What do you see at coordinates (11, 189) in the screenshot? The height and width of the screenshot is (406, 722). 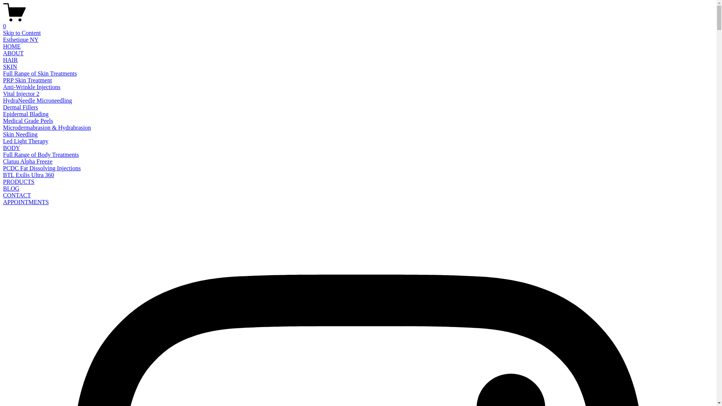 I see `BLOG` at bounding box center [11, 189].